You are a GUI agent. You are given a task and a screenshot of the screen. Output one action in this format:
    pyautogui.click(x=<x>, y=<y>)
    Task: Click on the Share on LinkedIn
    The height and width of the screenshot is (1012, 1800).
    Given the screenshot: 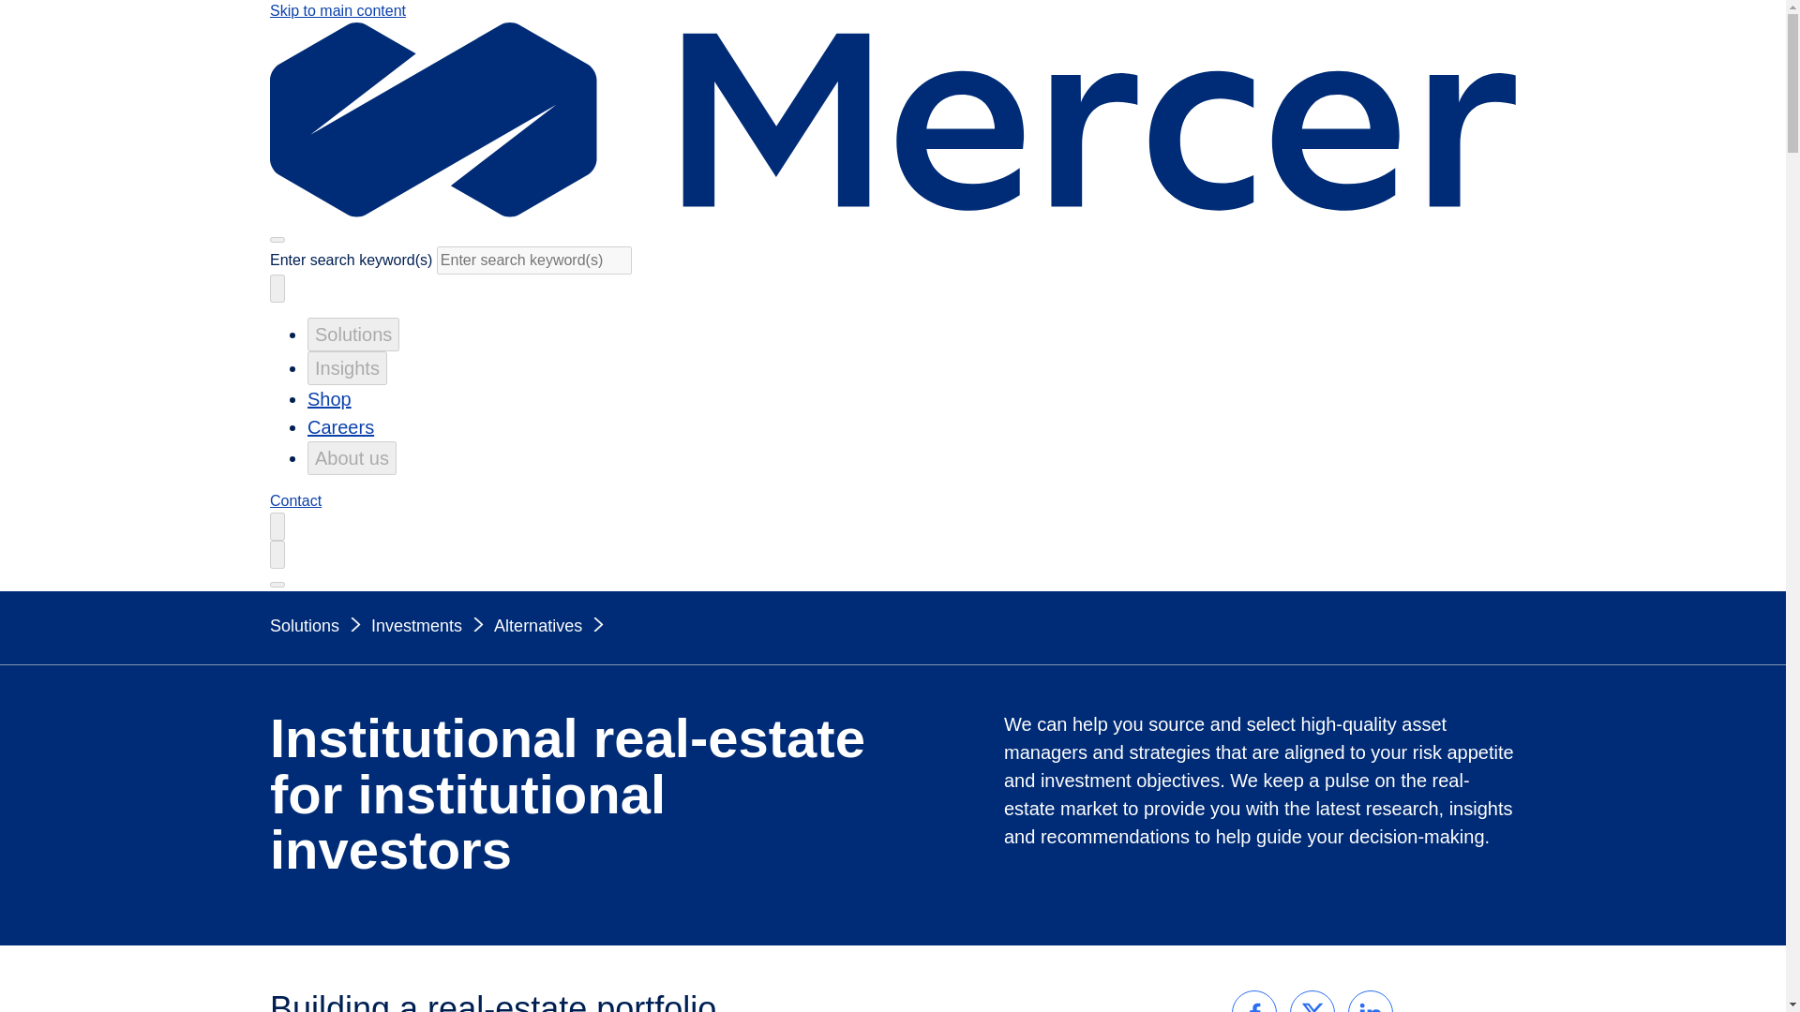 What is the action you would take?
    pyautogui.click(x=1370, y=1002)
    